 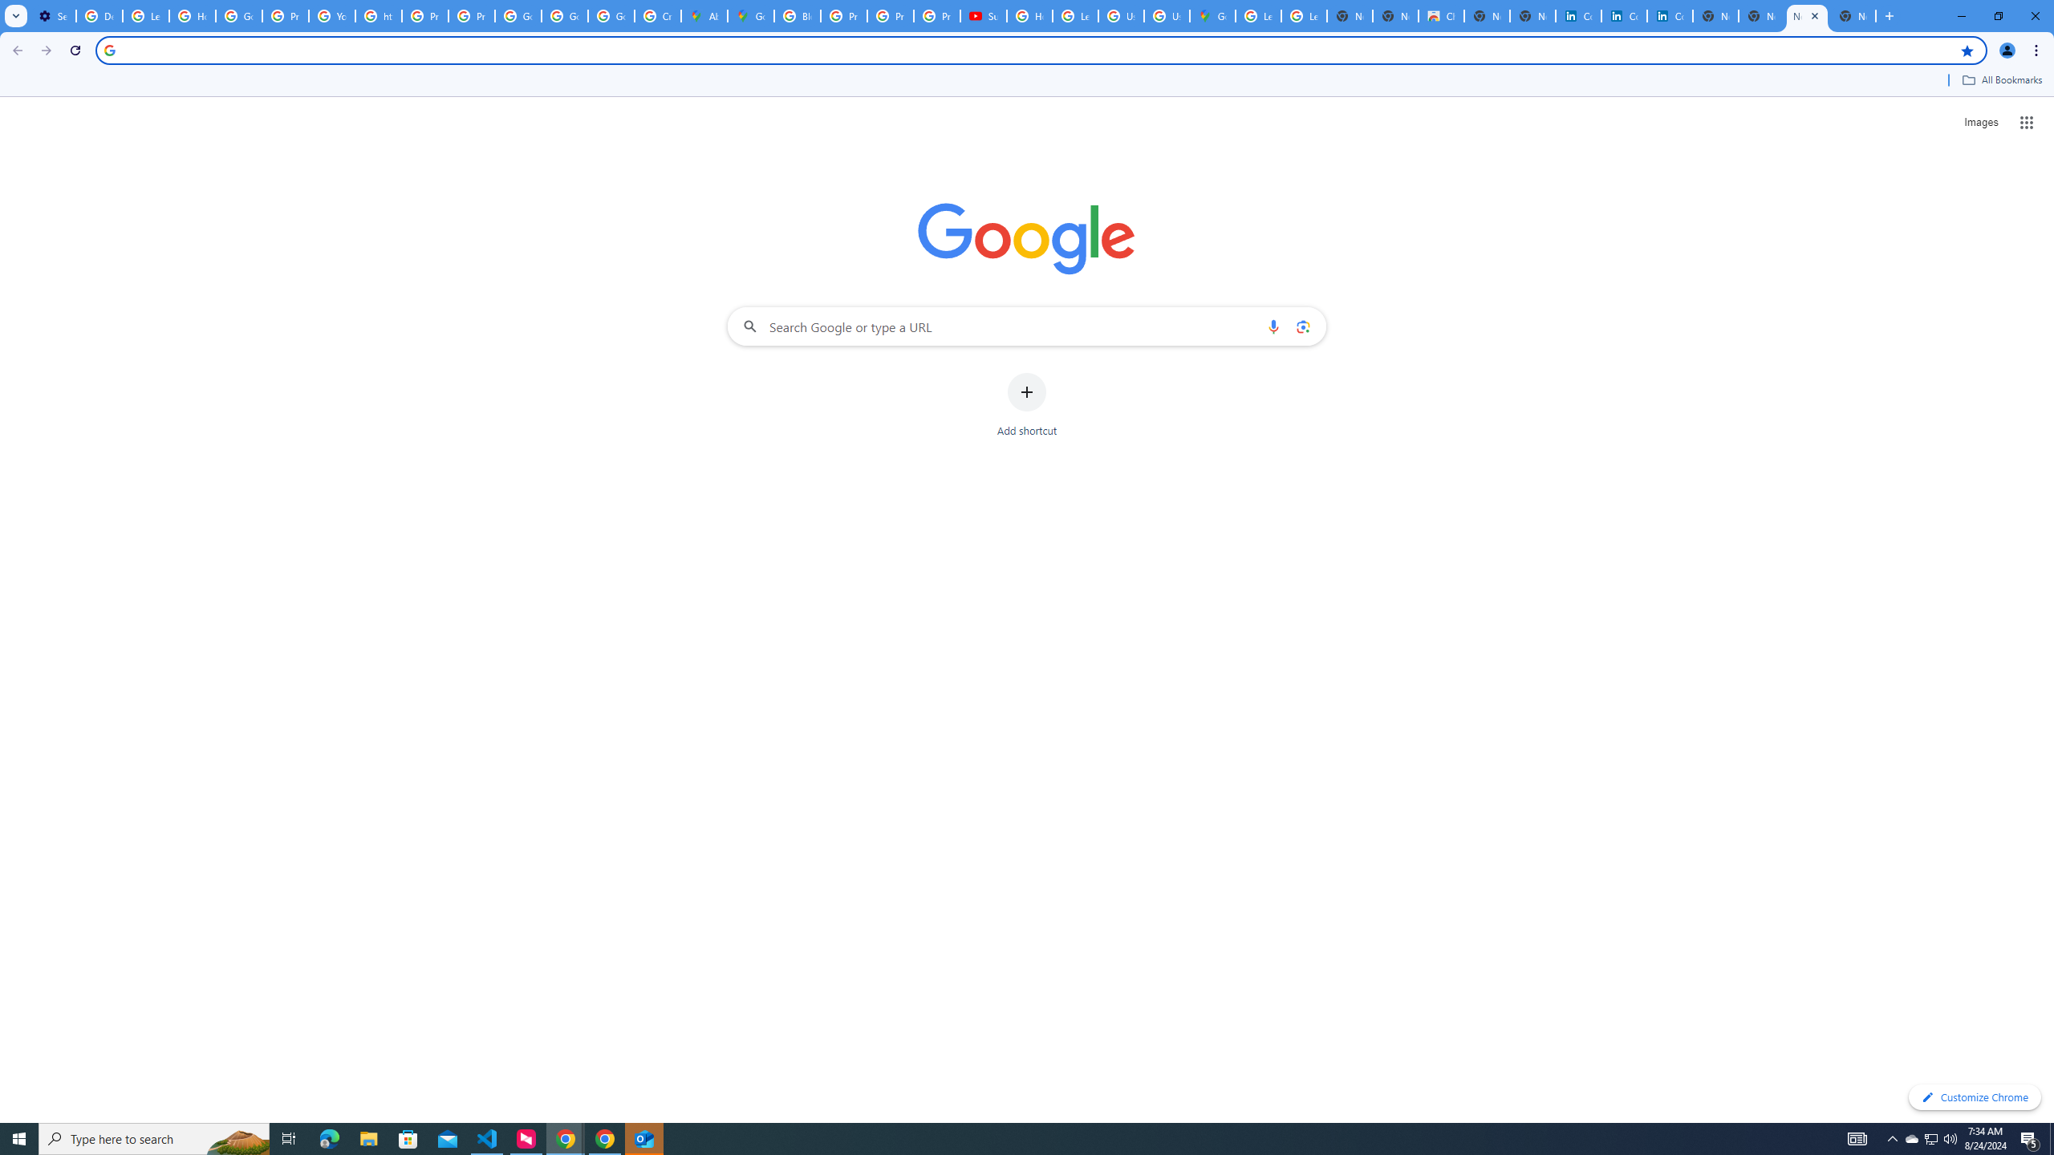 I want to click on How Chrome protects your passwords - Google Chrome Help, so click(x=1029, y=16).